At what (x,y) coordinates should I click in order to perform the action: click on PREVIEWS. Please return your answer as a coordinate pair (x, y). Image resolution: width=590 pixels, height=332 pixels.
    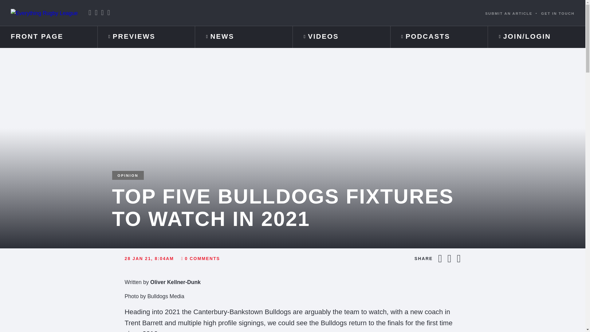
    Looking at the image, I should click on (146, 37).